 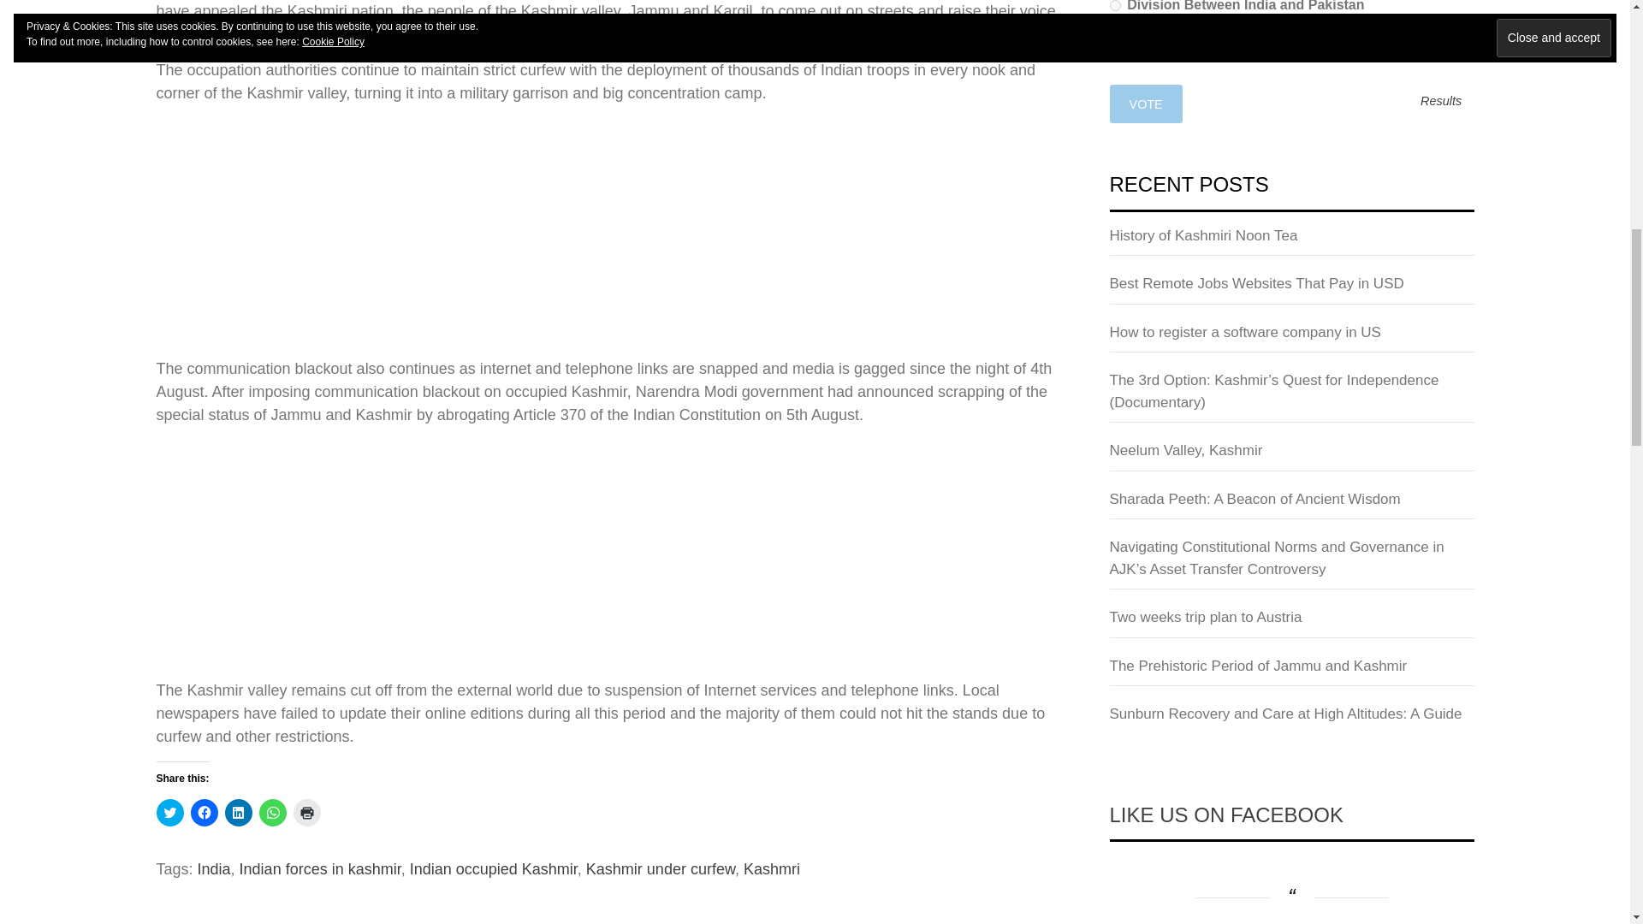 What do you see at coordinates (272, 813) in the screenshot?
I see `Click to share on WhatsApp` at bounding box center [272, 813].